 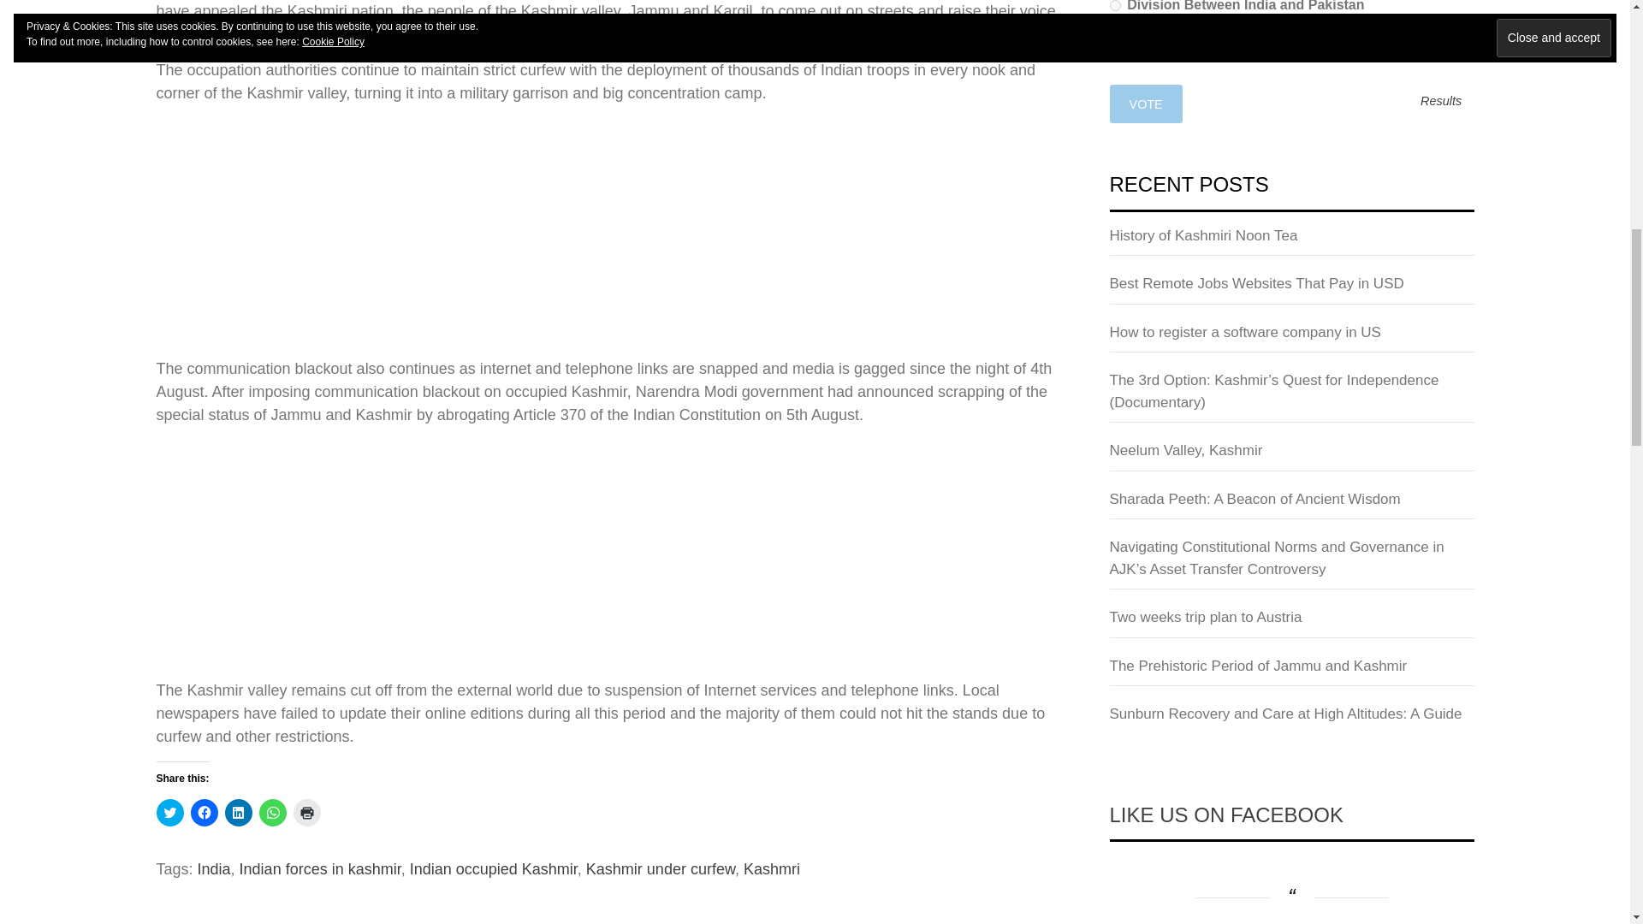 What do you see at coordinates (272, 813) in the screenshot?
I see `Click to share on WhatsApp` at bounding box center [272, 813].